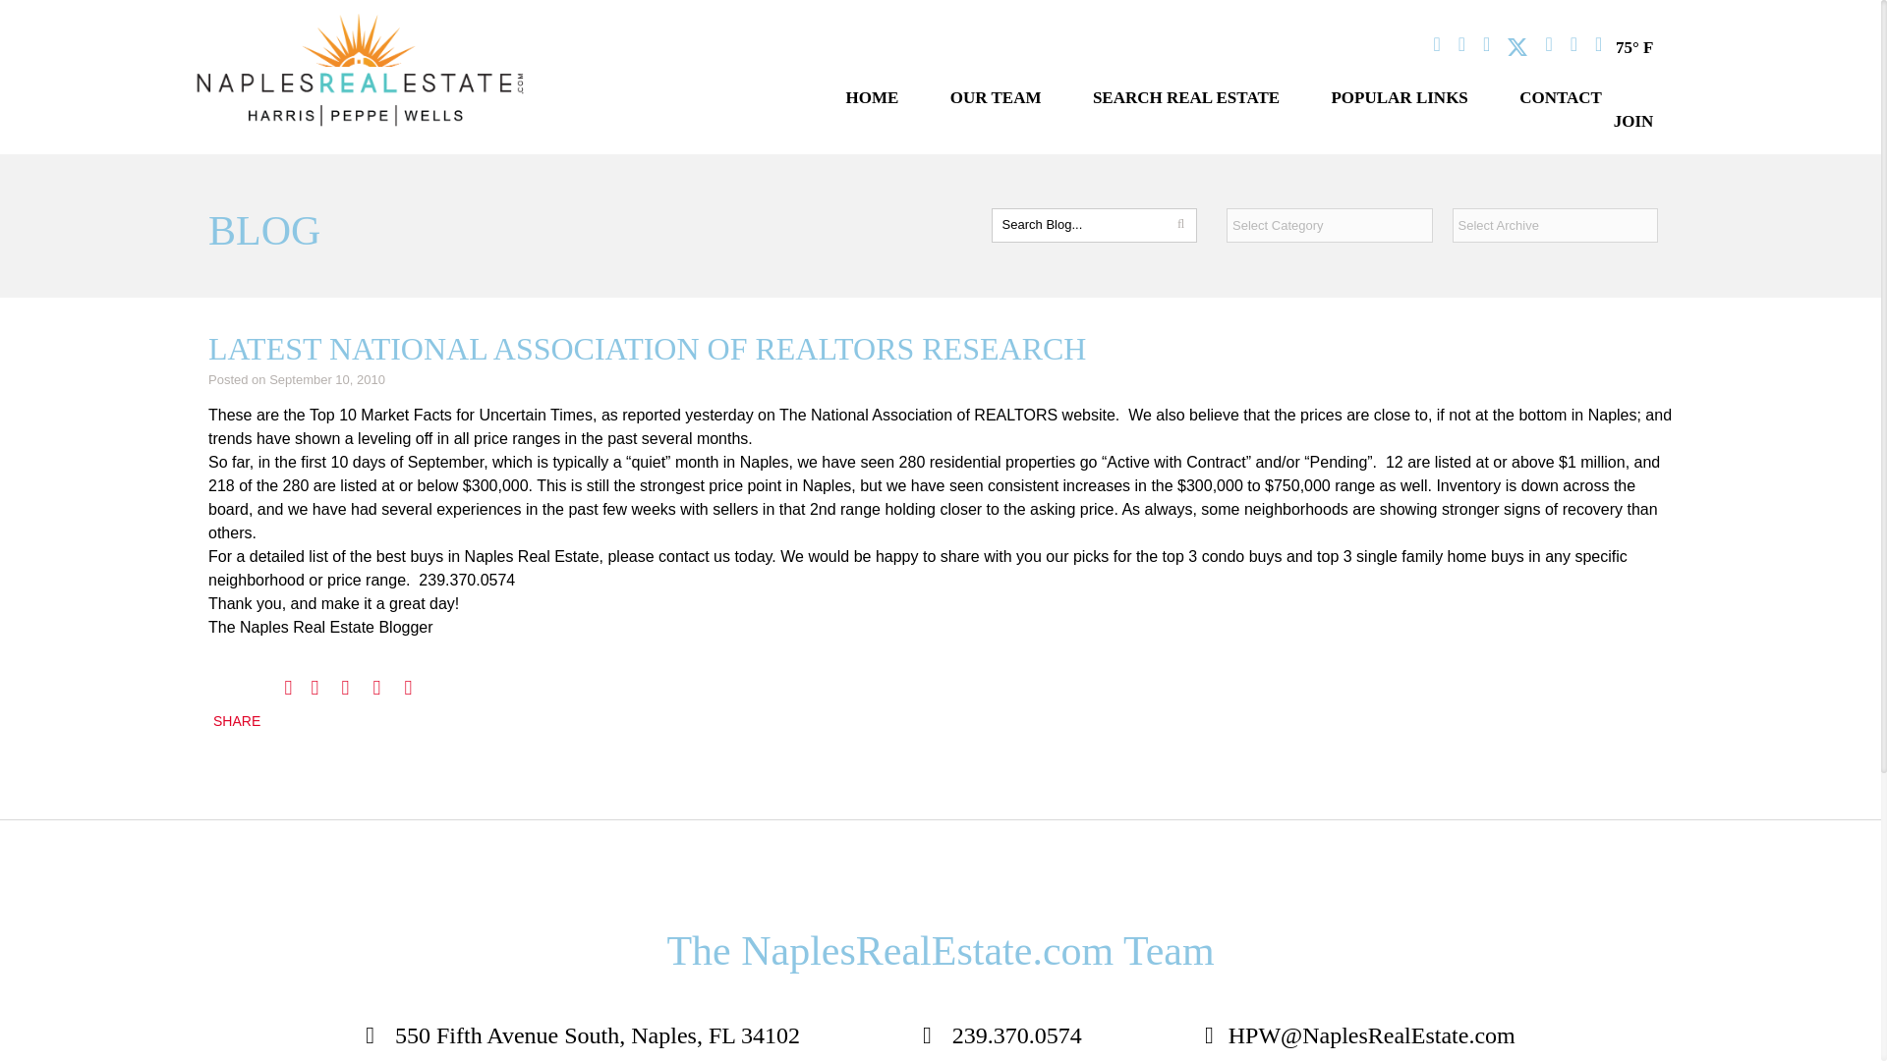  Describe the element at coordinates (1561, 97) in the screenshot. I see `CONTACT` at that location.